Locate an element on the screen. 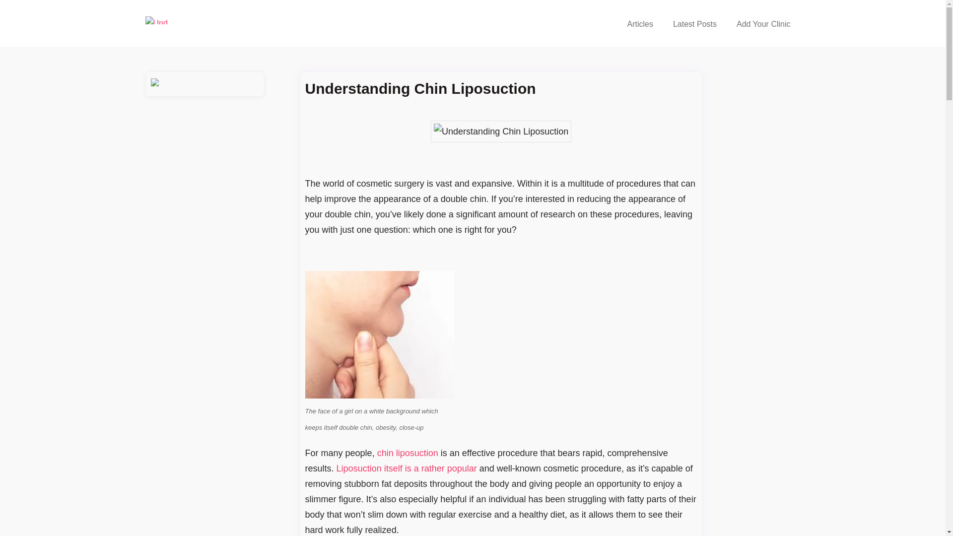 The height and width of the screenshot is (536, 953). Understanding Chin Liposuction is located at coordinates (500, 132).